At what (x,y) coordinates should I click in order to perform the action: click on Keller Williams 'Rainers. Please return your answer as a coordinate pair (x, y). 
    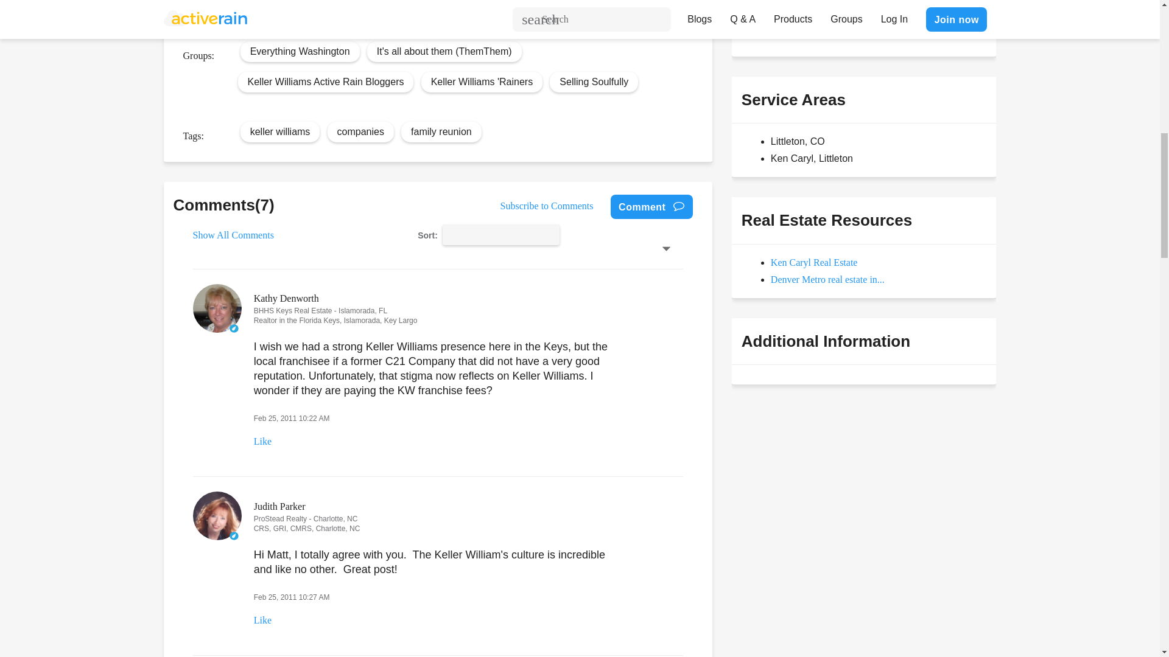
    Looking at the image, I should click on (482, 82).